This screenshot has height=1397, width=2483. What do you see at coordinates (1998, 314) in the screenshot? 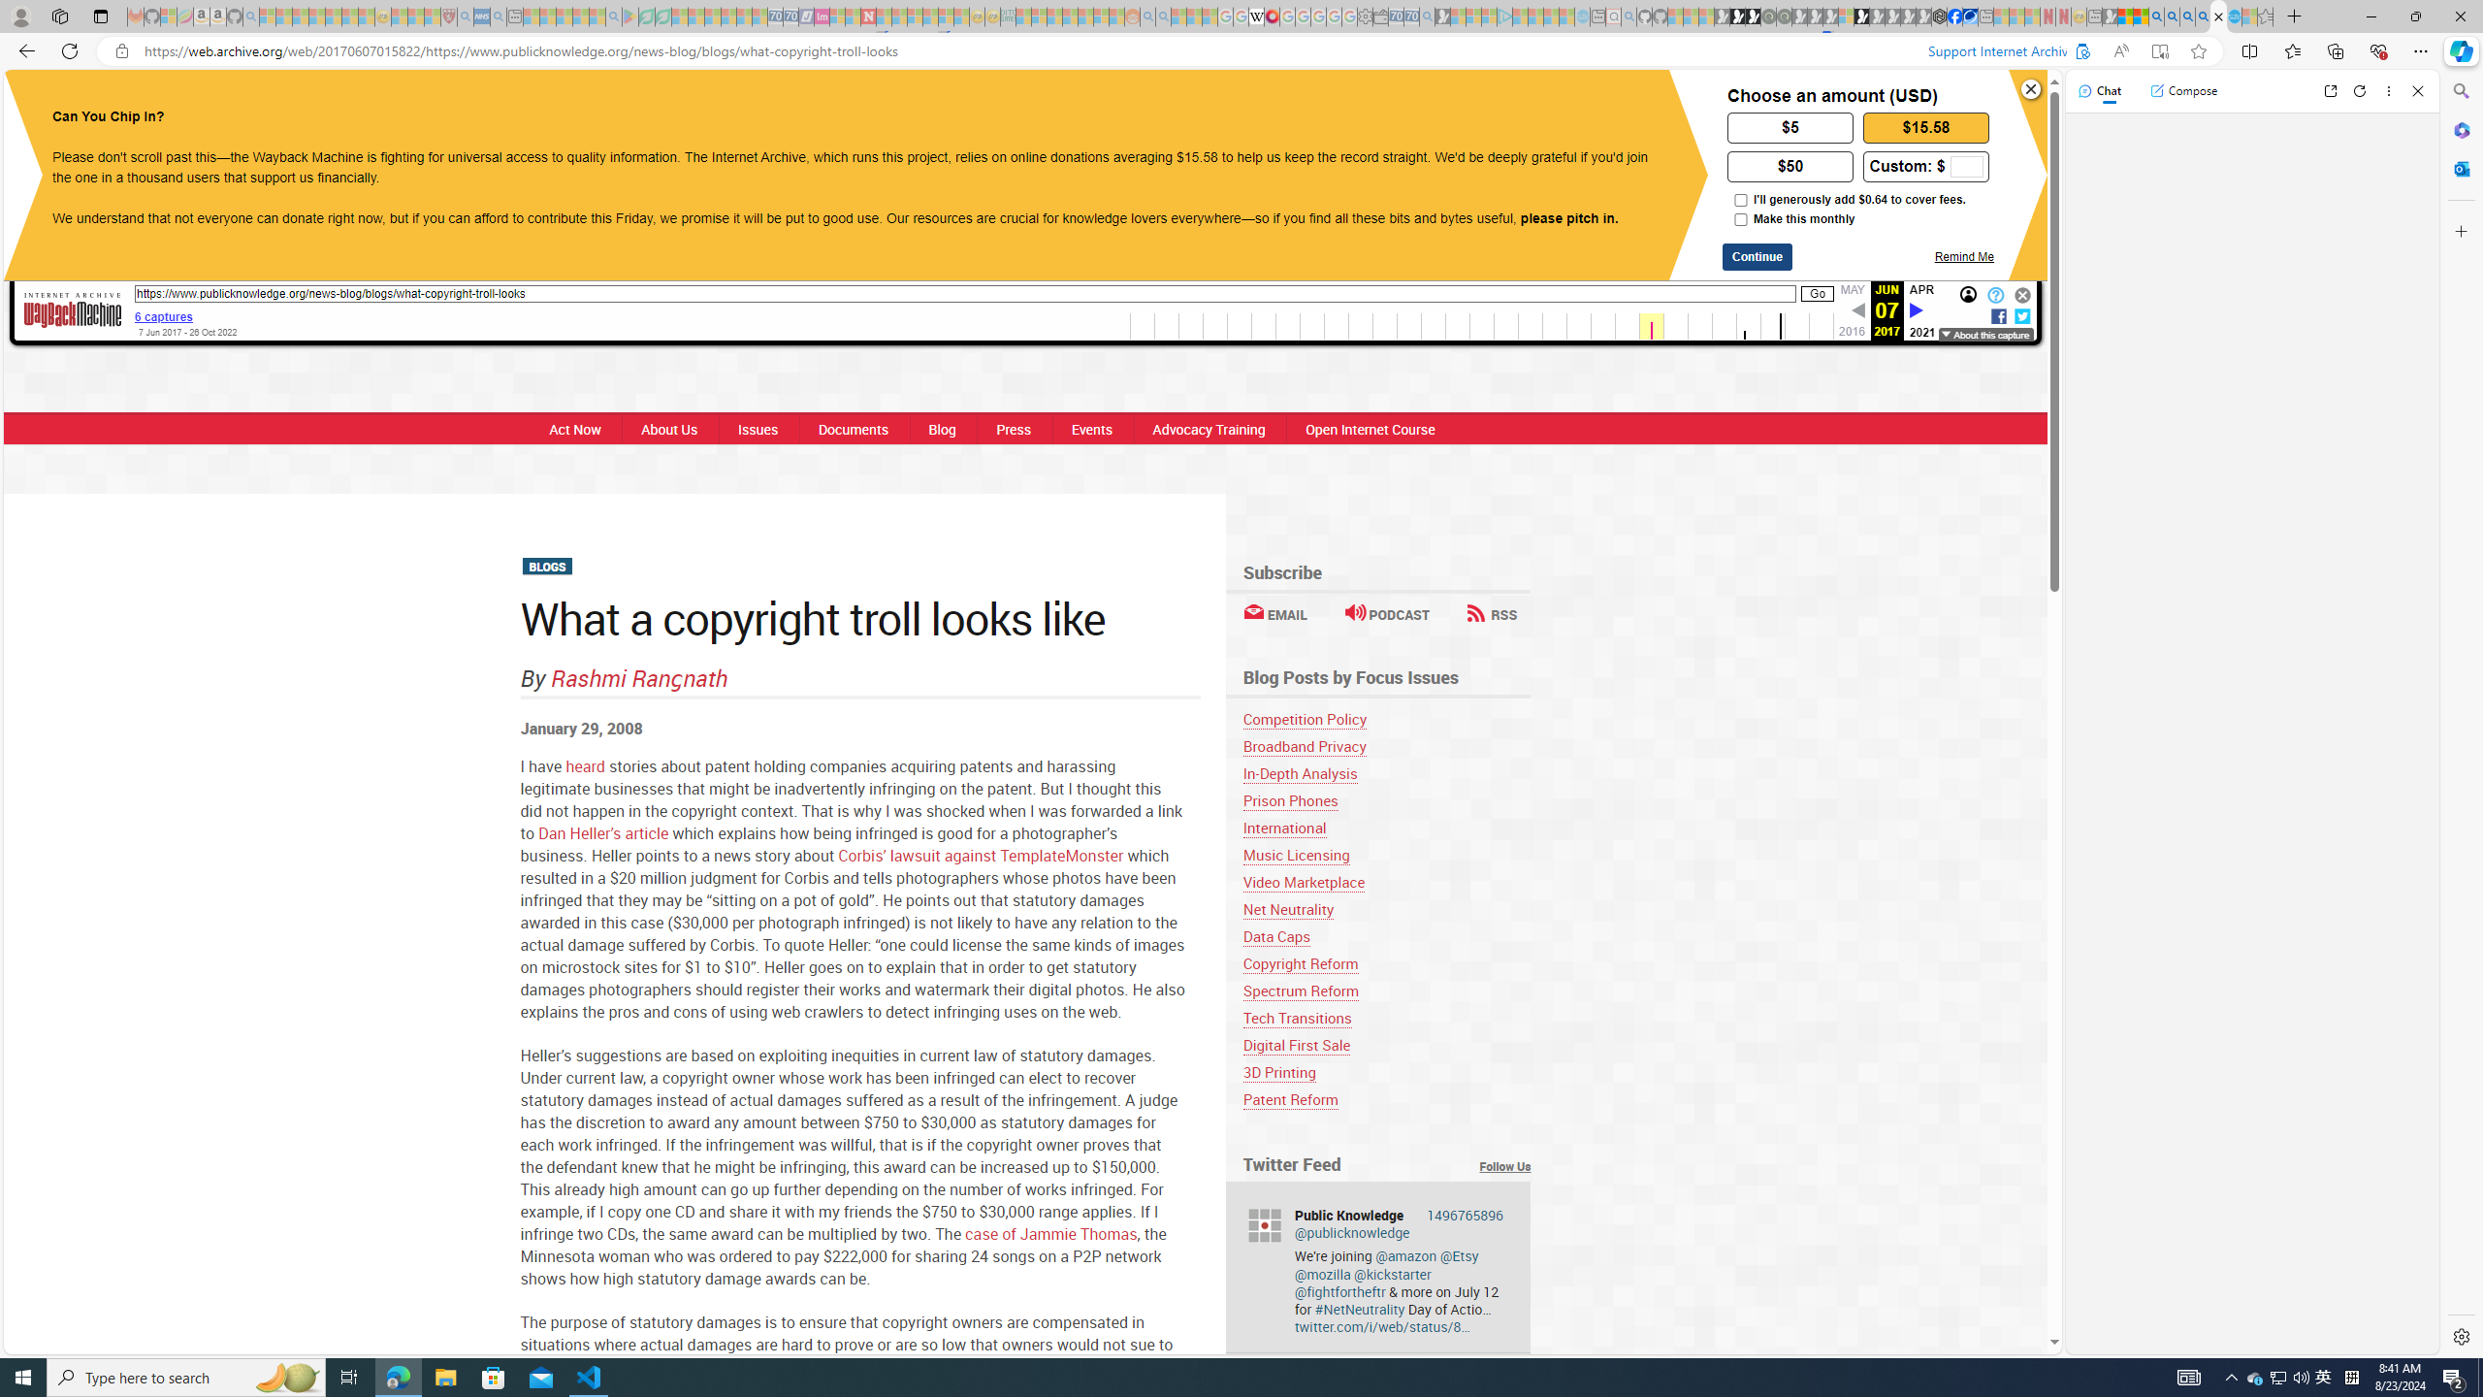
I see `f` at bounding box center [1998, 314].